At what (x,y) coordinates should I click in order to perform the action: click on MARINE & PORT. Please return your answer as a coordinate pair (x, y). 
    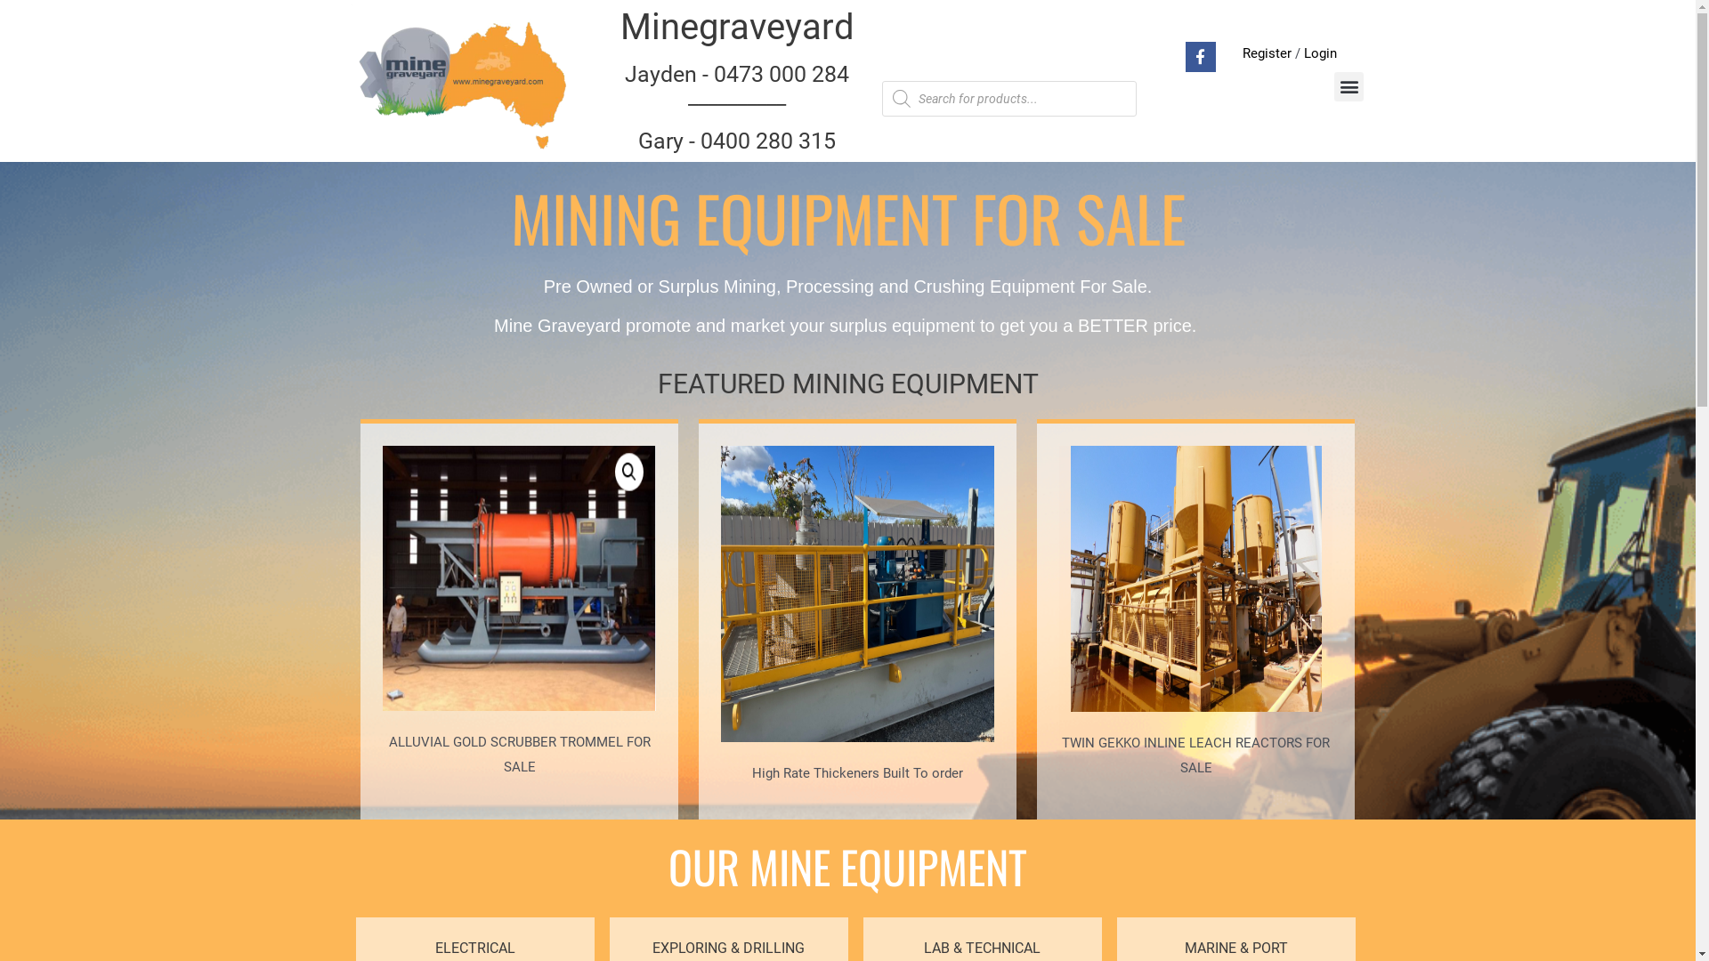
    Looking at the image, I should click on (1236, 949).